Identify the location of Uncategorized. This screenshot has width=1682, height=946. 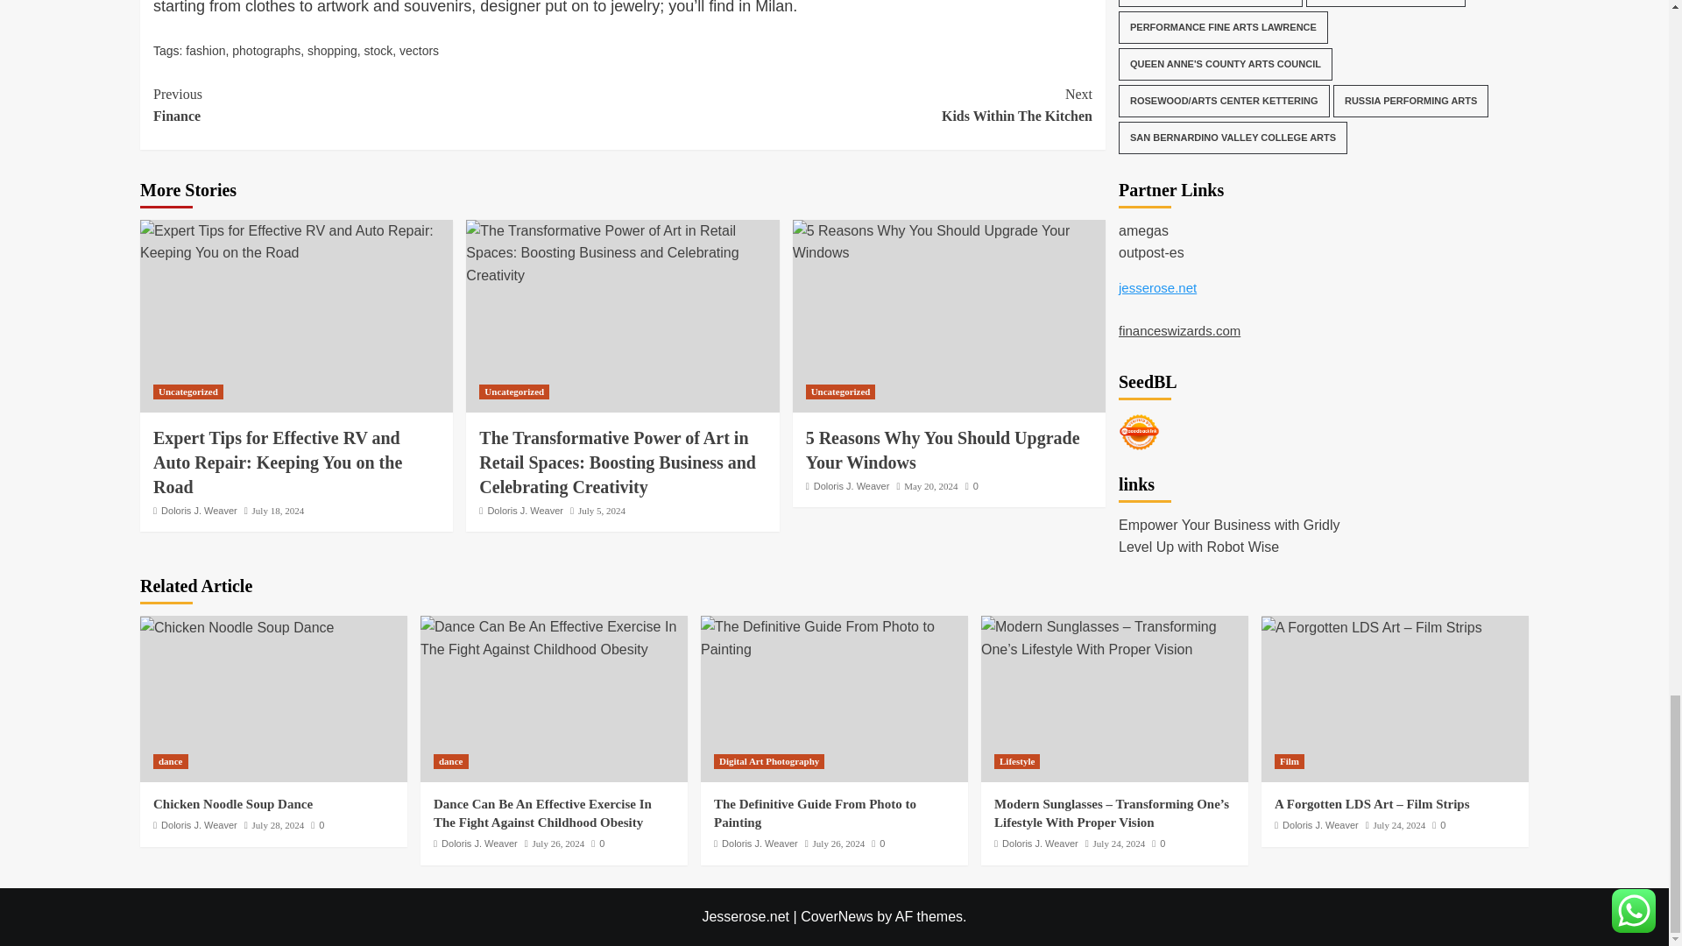
(187, 391).